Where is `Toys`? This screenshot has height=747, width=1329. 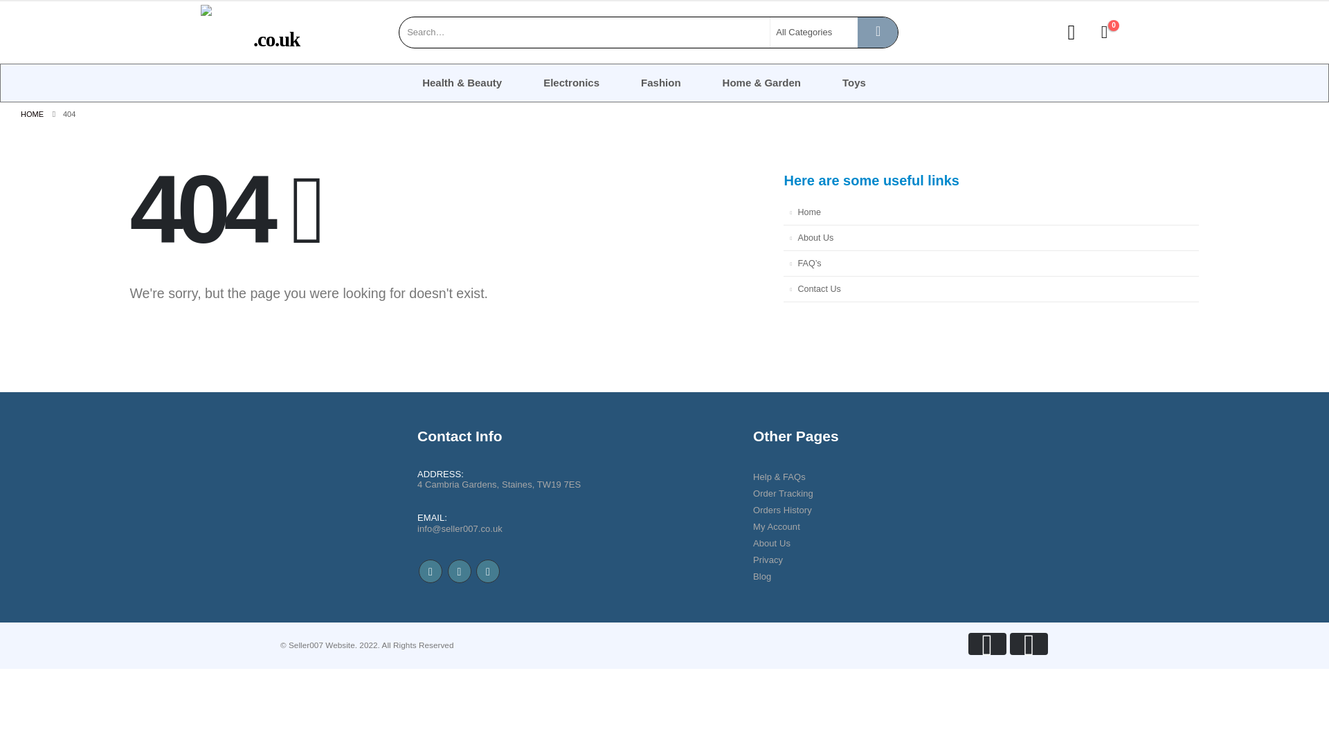 Toys is located at coordinates (874, 83).